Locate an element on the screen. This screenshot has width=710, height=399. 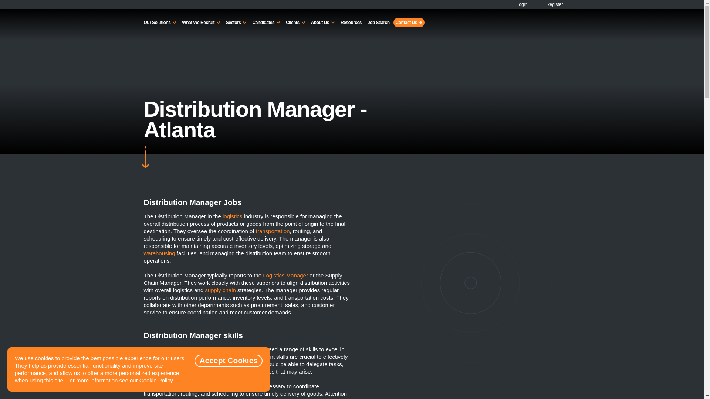
What We Recruit is located at coordinates (200, 22).